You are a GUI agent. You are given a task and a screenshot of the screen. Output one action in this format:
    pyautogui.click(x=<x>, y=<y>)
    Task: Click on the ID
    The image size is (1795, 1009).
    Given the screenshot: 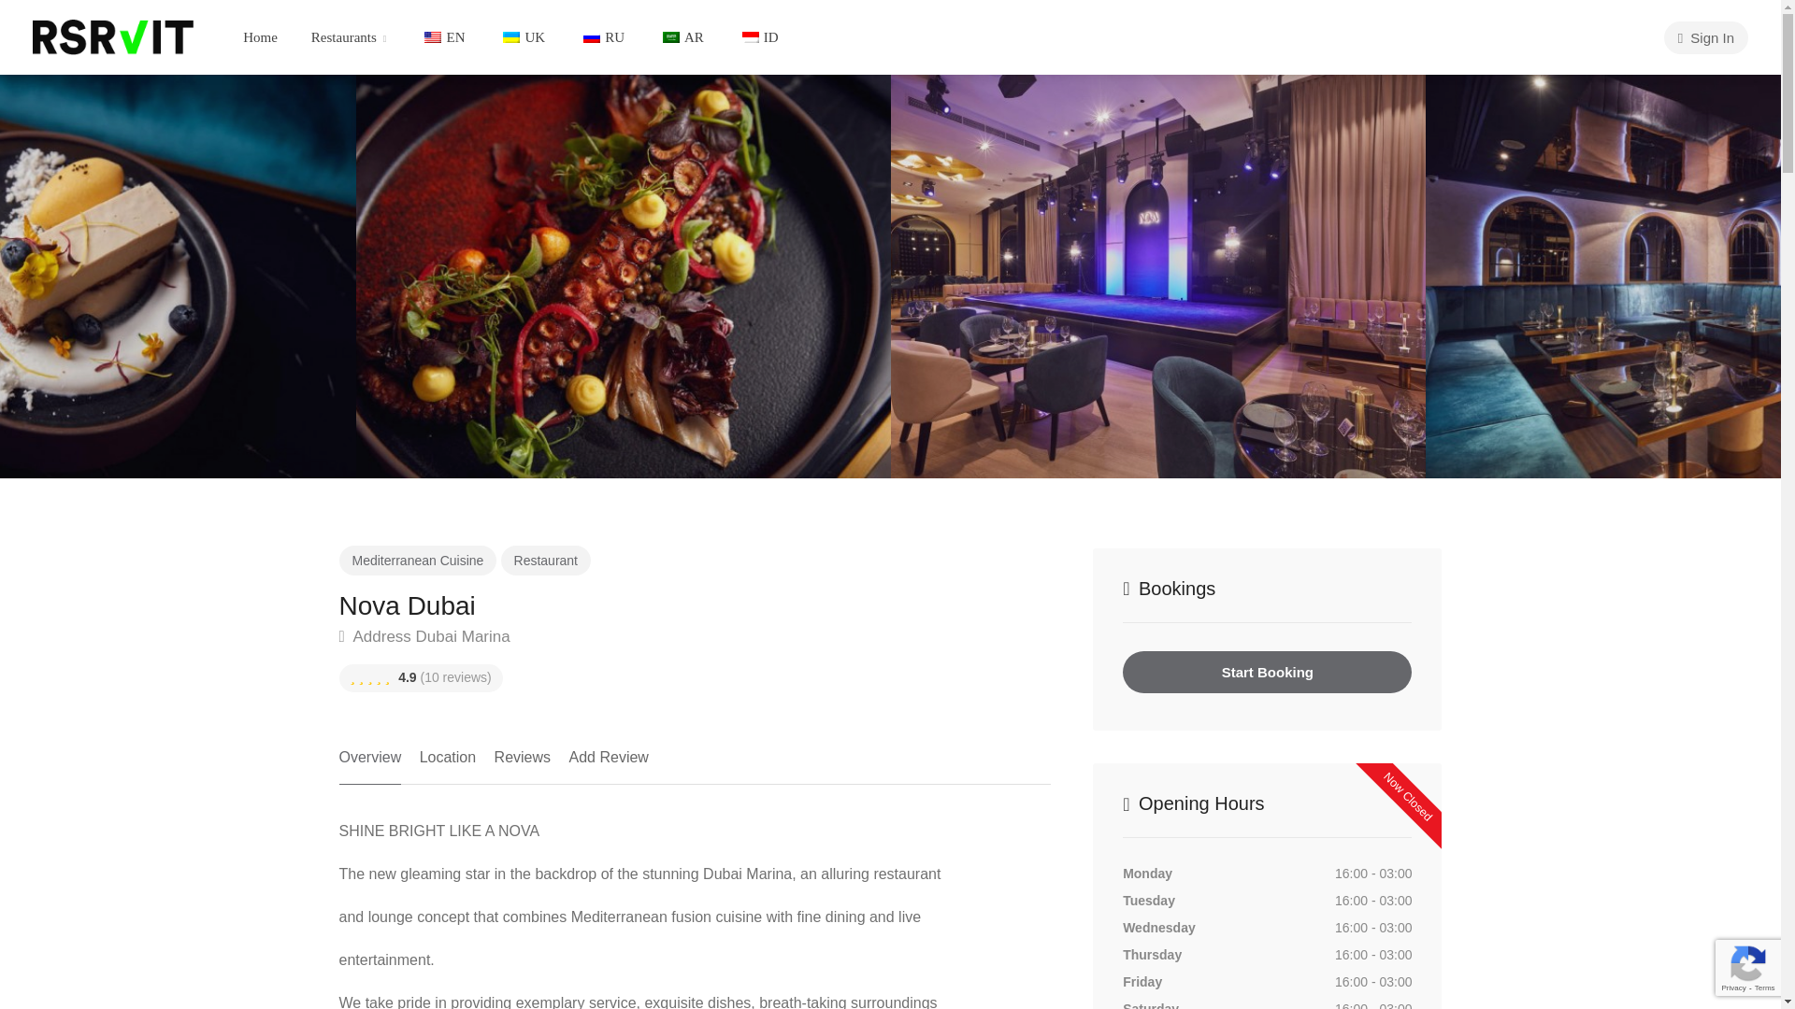 What is the action you would take?
    pyautogui.click(x=757, y=37)
    